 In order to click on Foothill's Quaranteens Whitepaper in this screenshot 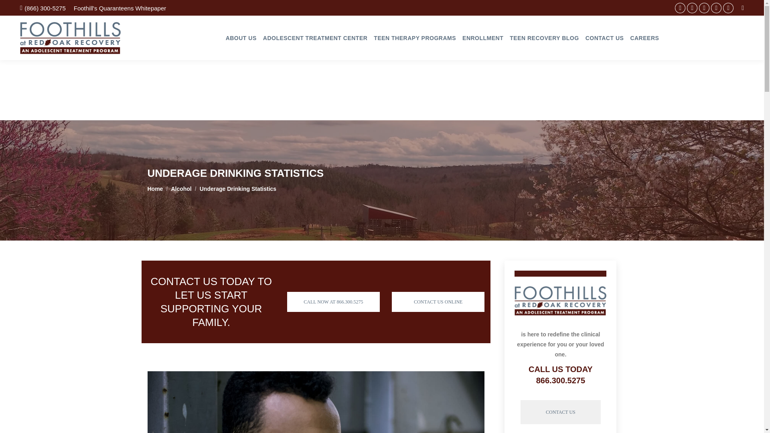, I will do `click(120, 8)`.